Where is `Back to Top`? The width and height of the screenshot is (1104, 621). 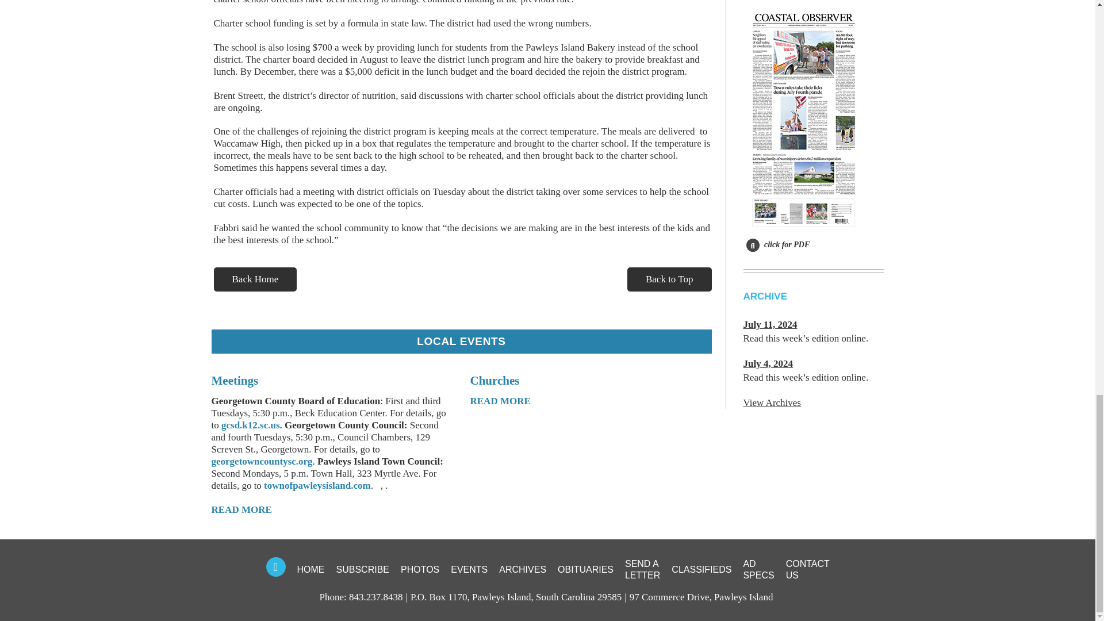
Back to Top is located at coordinates (669, 279).